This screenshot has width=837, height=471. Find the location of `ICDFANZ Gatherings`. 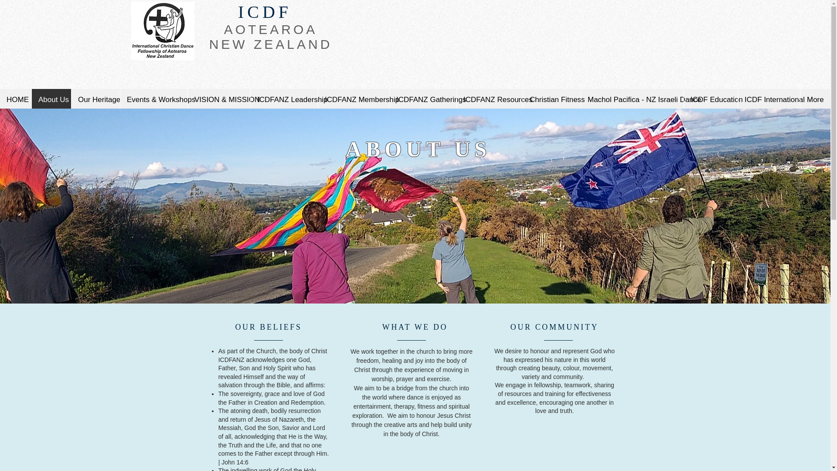

ICDFANZ Gatherings is located at coordinates (422, 98).